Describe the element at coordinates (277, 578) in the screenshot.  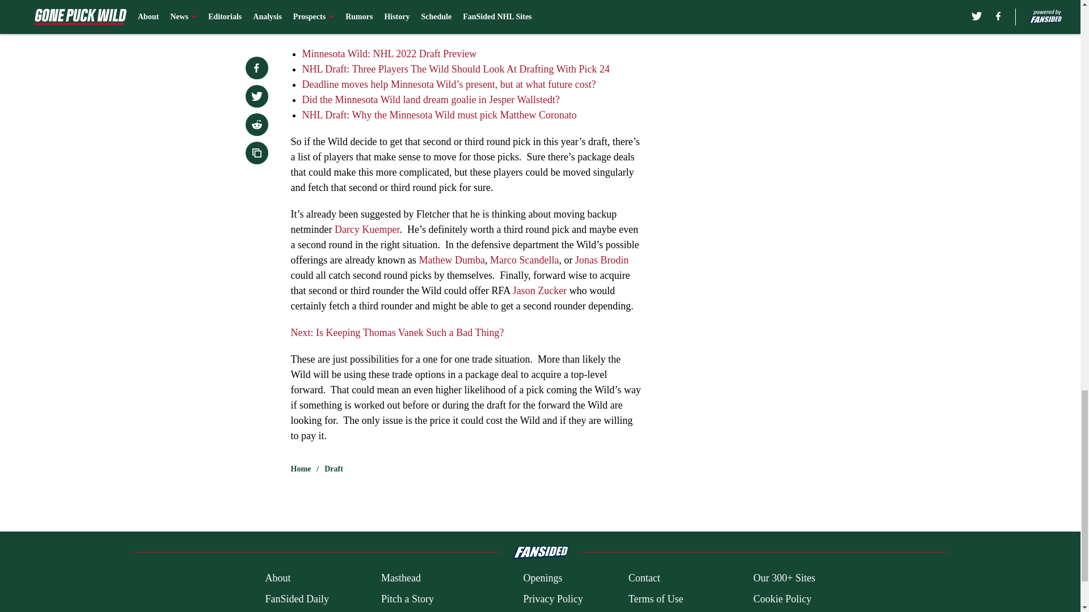
I see `About` at that location.